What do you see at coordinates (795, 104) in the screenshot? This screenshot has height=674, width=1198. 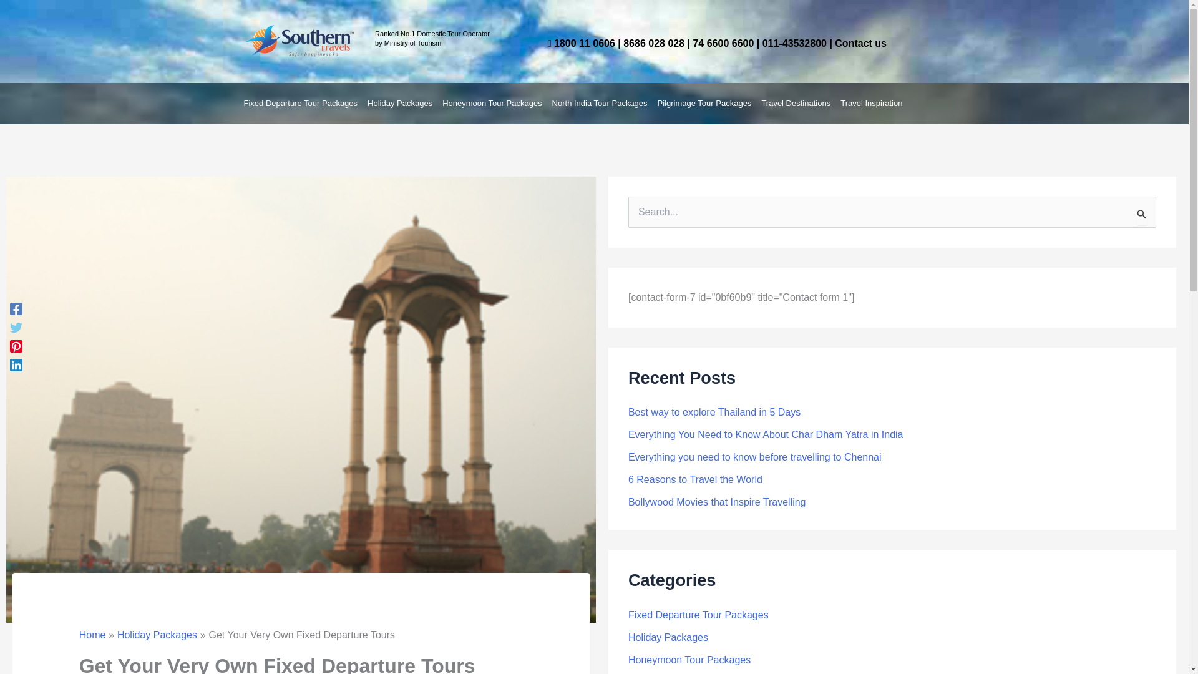 I see `Travel Destinations` at bounding box center [795, 104].